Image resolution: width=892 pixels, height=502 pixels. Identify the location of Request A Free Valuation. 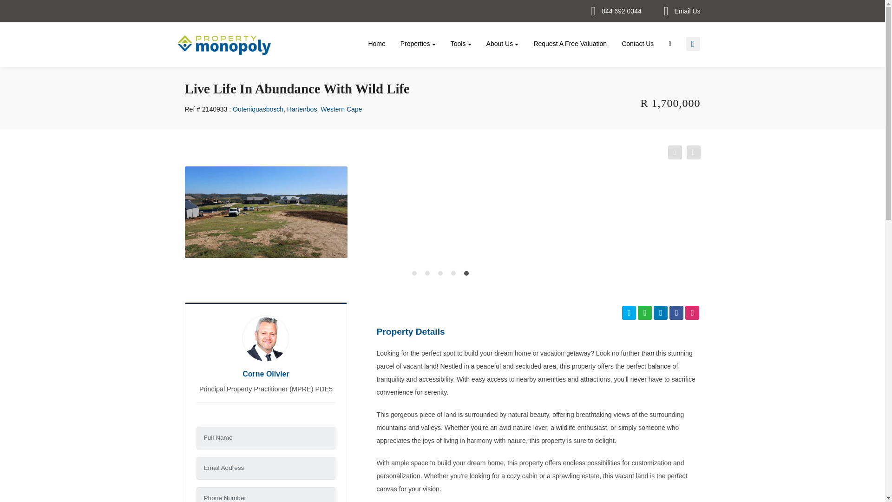
(570, 44).